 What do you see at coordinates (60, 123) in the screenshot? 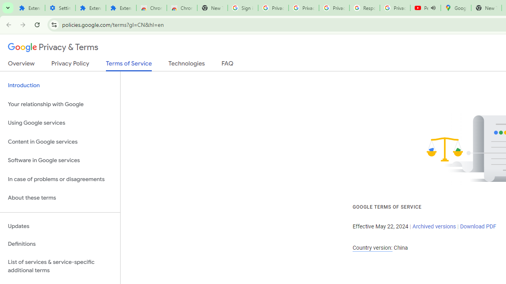
I see `Using Google services` at bounding box center [60, 123].